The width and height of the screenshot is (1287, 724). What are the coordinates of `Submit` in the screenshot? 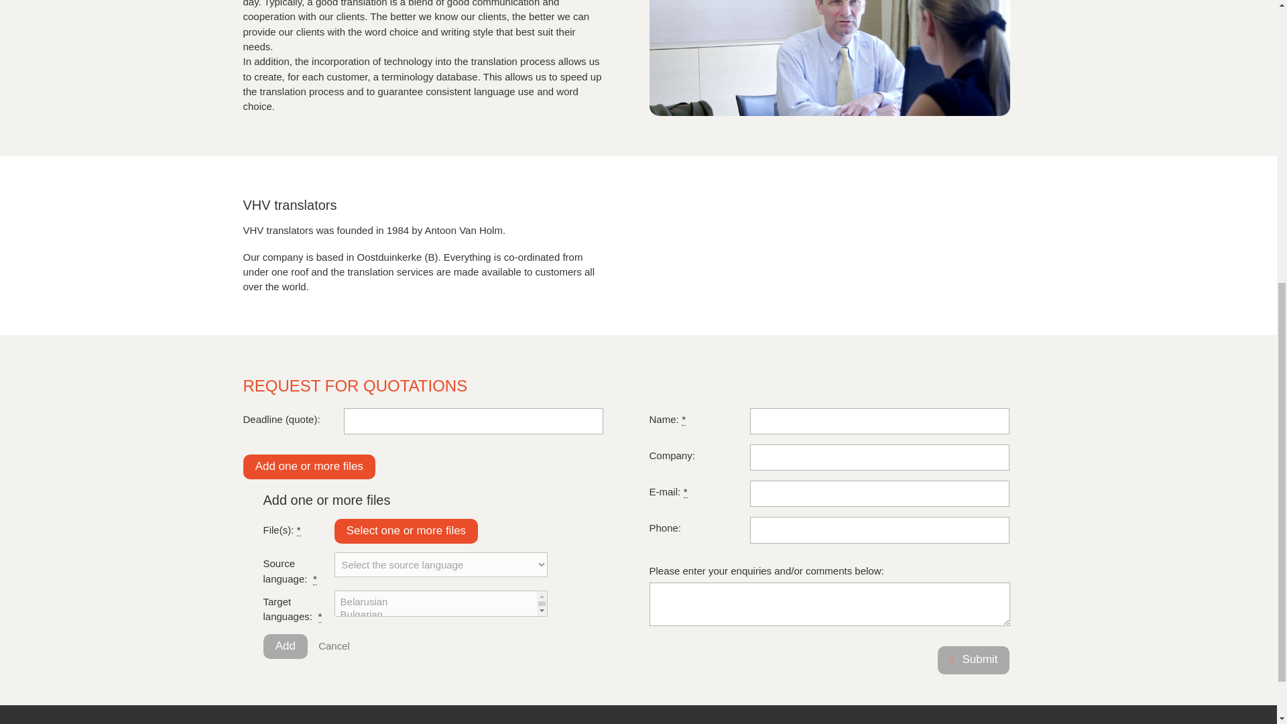 It's located at (973, 660).